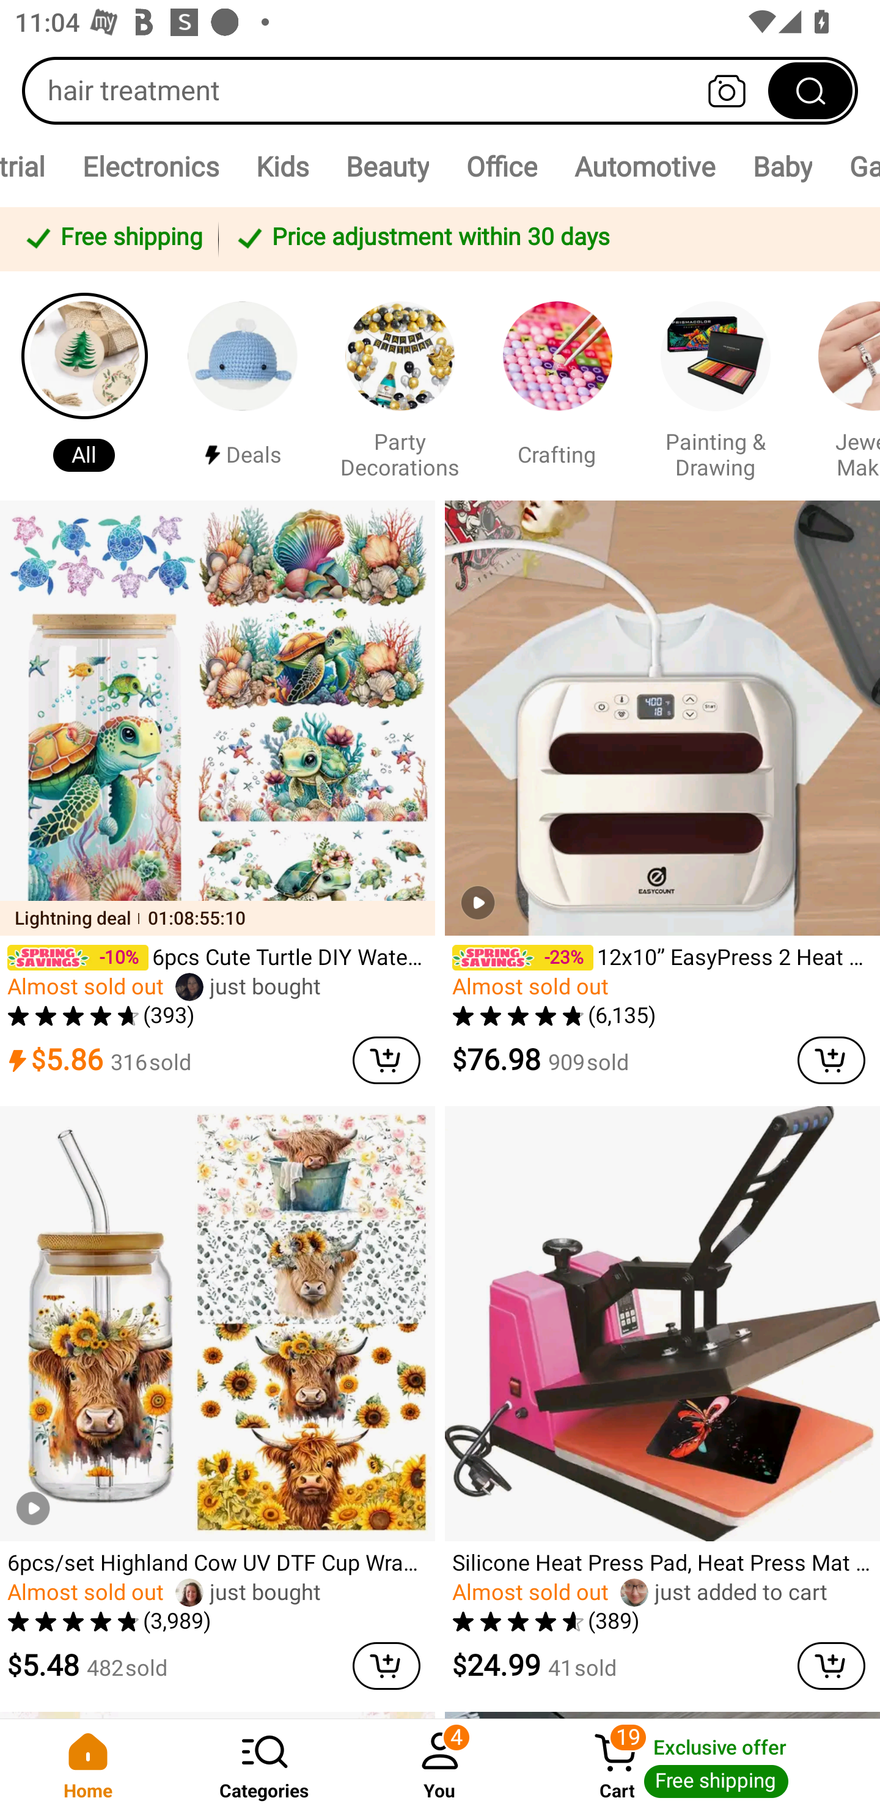 The height and width of the screenshot is (1809, 880). I want to click on Cart 19 Cart Exclusive offer, so click(704, 1764).